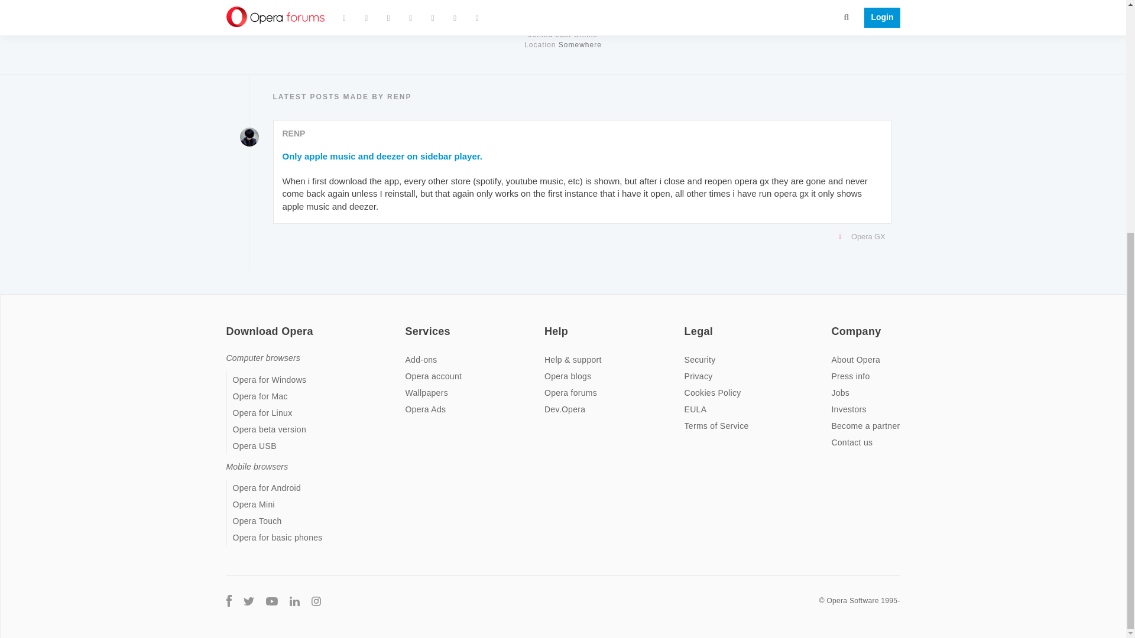 The image size is (1135, 638). What do you see at coordinates (579, 236) in the screenshot?
I see `Opera GX` at bounding box center [579, 236].